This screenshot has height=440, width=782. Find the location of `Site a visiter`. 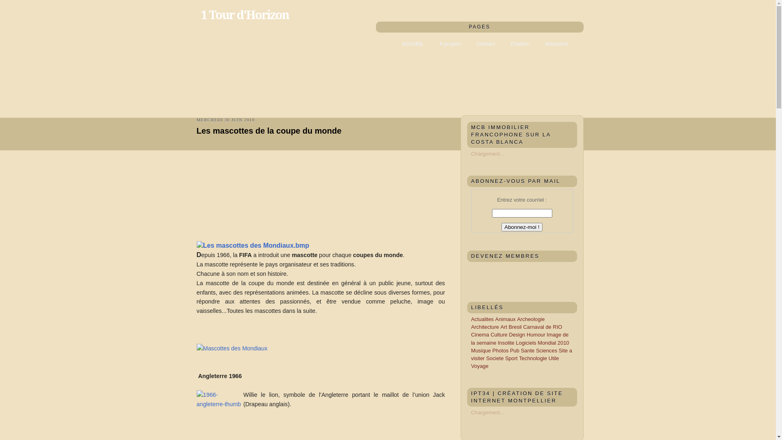

Site a visiter is located at coordinates (521, 354).